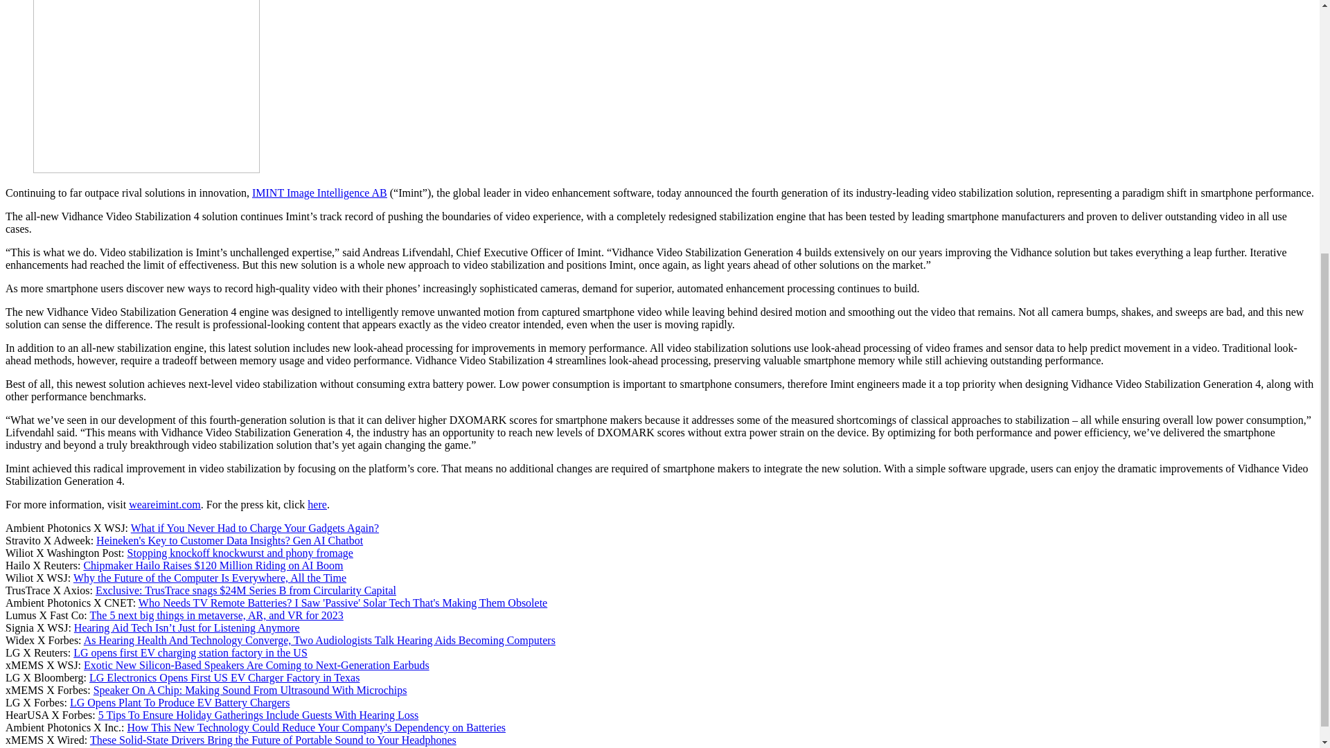 The image size is (1330, 748). I want to click on What if You Never Had to Charge Your Gadgets Again?, so click(255, 528).